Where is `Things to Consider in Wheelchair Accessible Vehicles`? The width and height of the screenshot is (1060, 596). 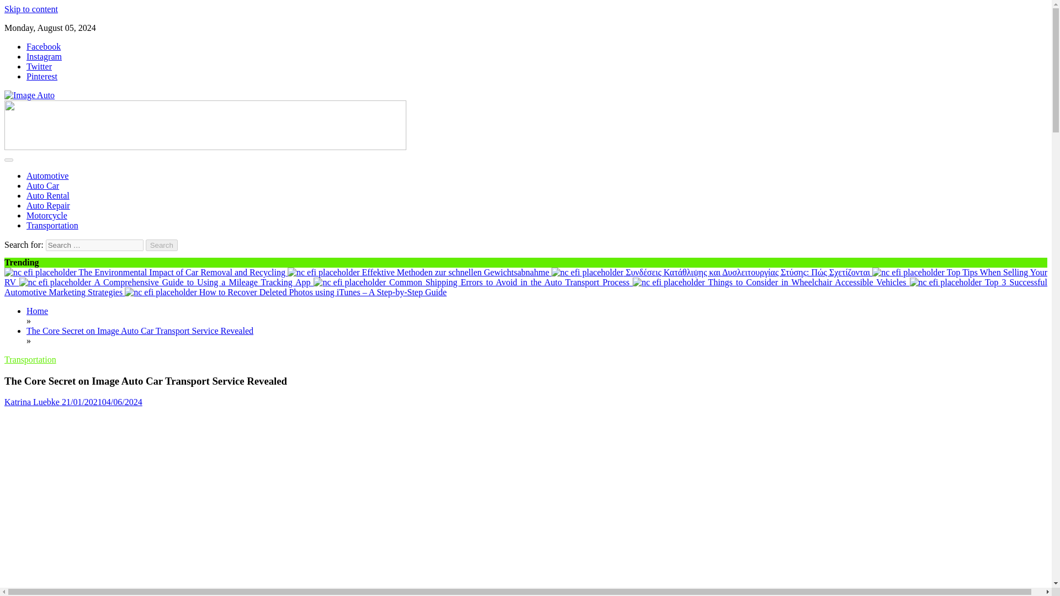 Things to Consider in Wheelchair Accessible Vehicles is located at coordinates (669, 283).